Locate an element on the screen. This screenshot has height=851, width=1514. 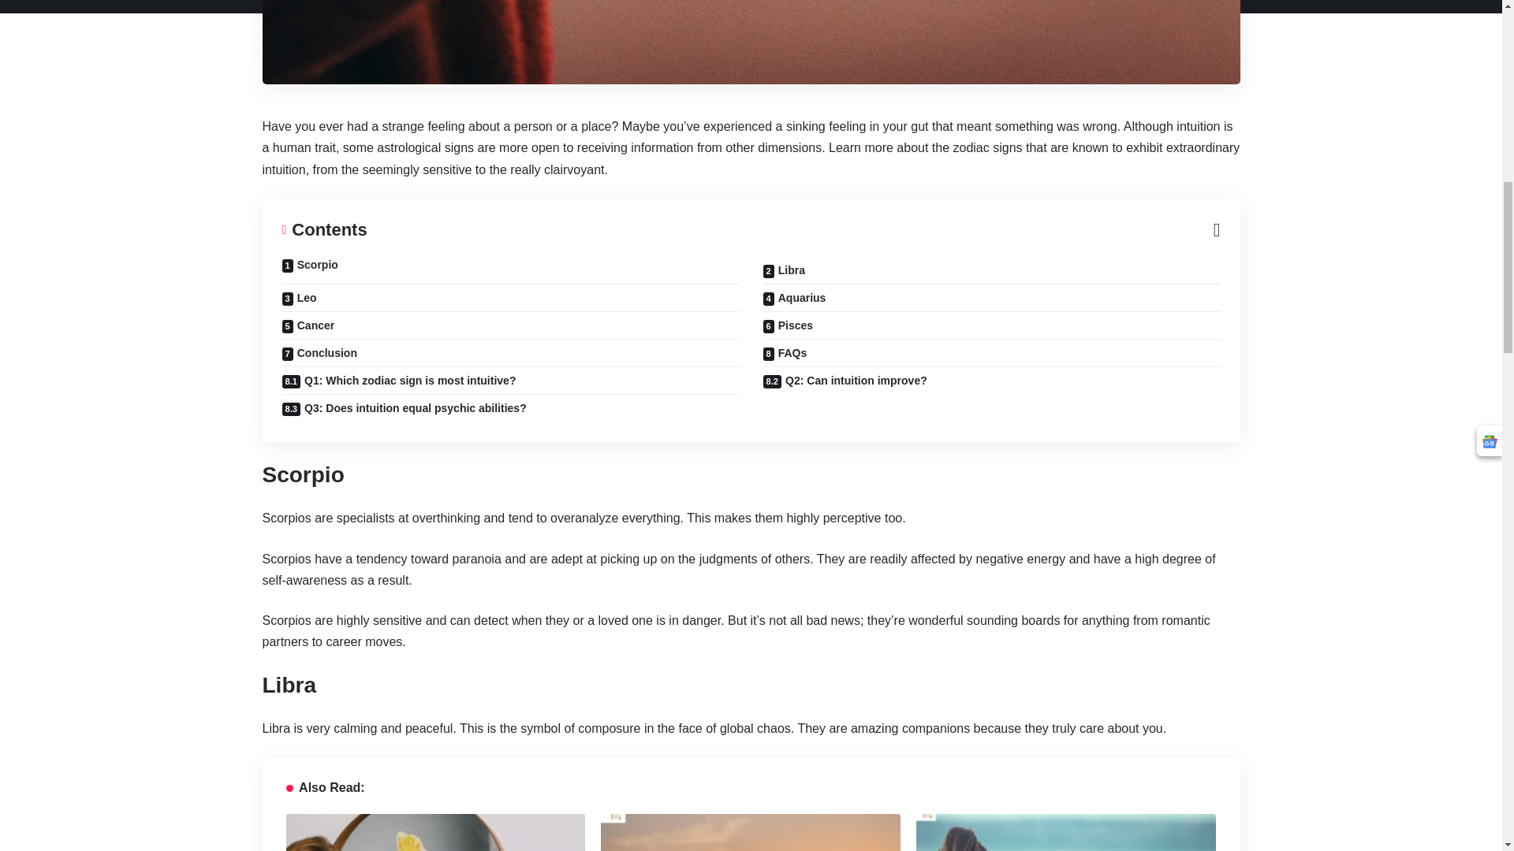
TOP 5 MOST CARING ZODIAC SIGN is located at coordinates (1065, 832).